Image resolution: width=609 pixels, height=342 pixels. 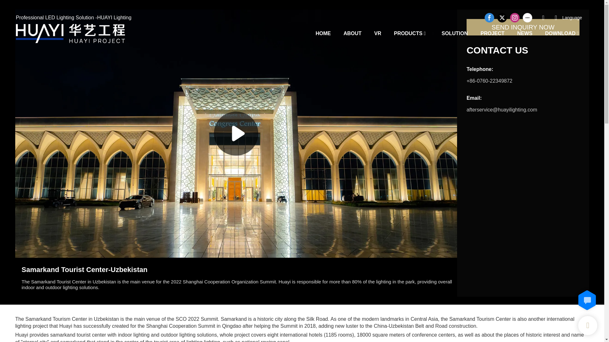 What do you see at coordinates (515, 17) in the screenshot?
I see `instagram` at bounding box center [515, 17].